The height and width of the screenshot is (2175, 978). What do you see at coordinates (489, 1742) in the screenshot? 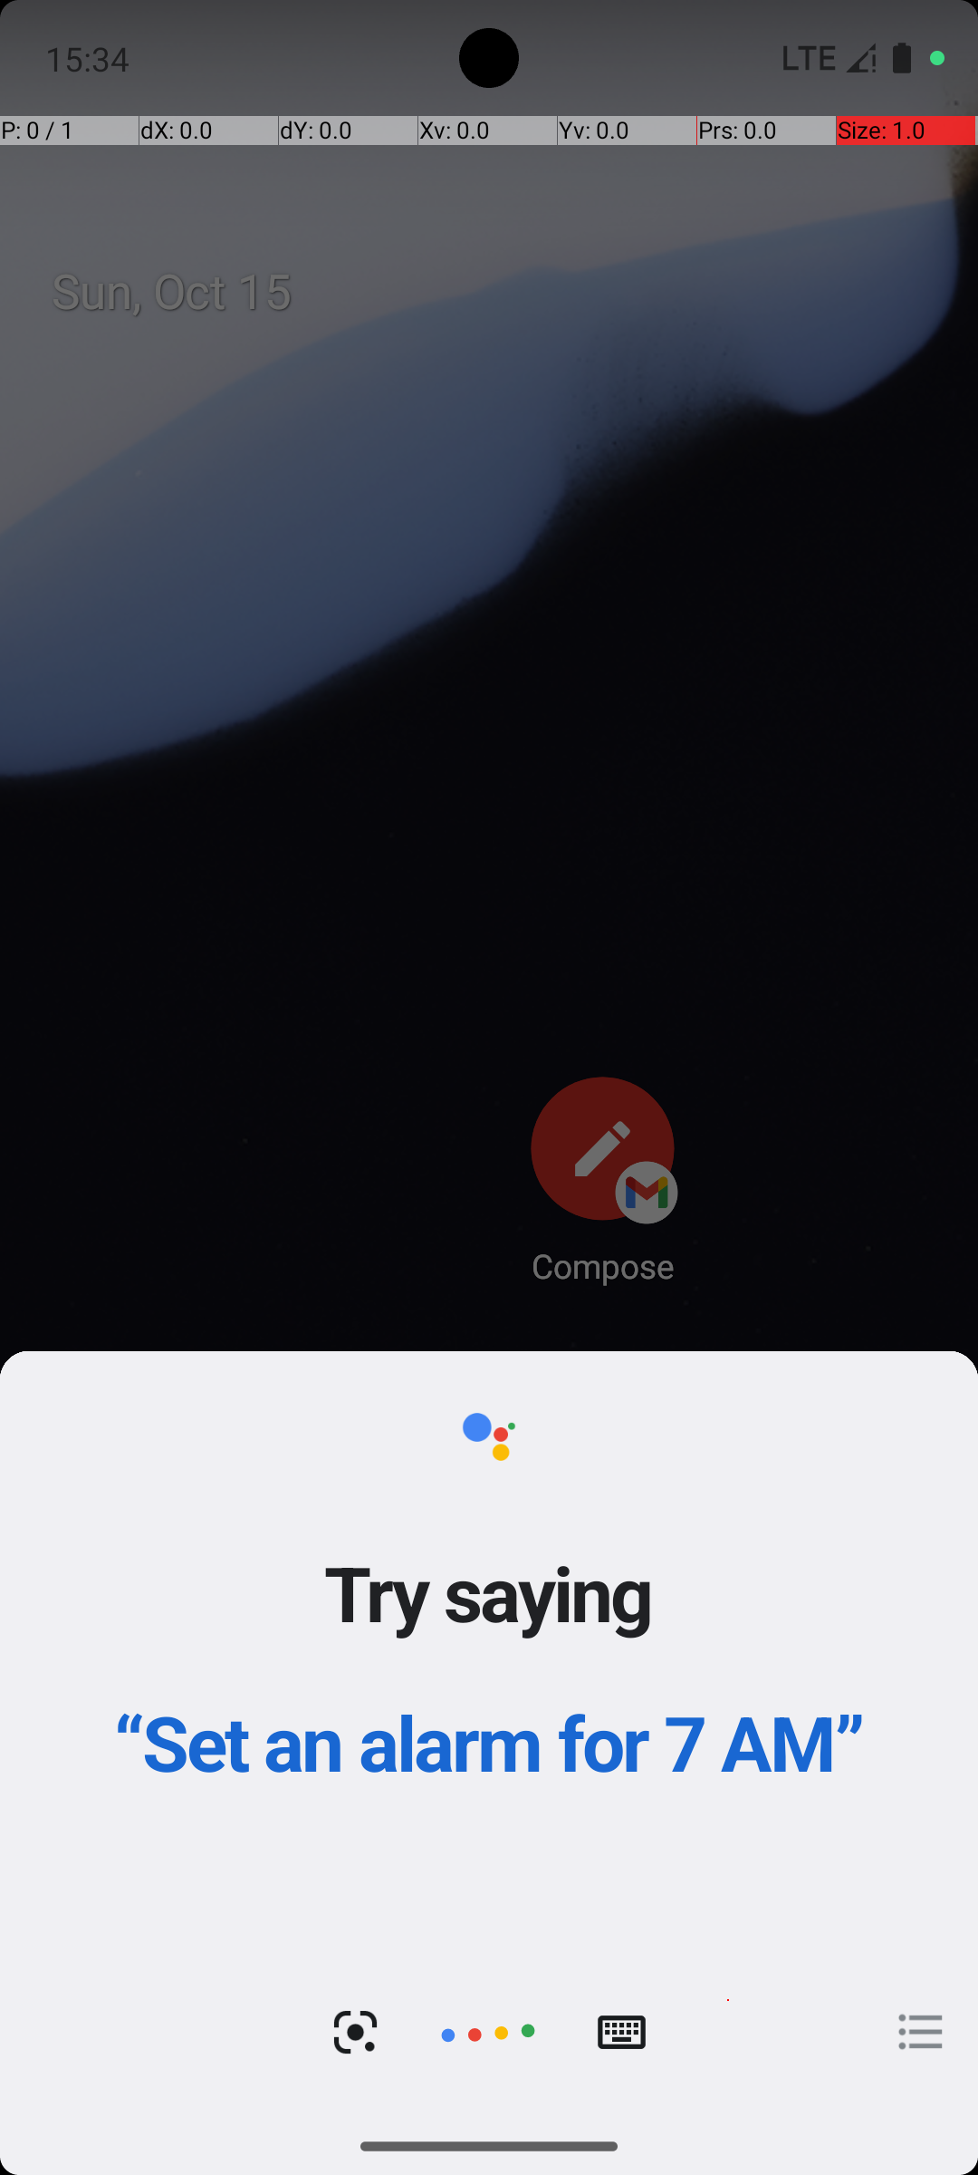
I see `“Set an alarm for 7 AM”` at bounding box center [489, 1742].